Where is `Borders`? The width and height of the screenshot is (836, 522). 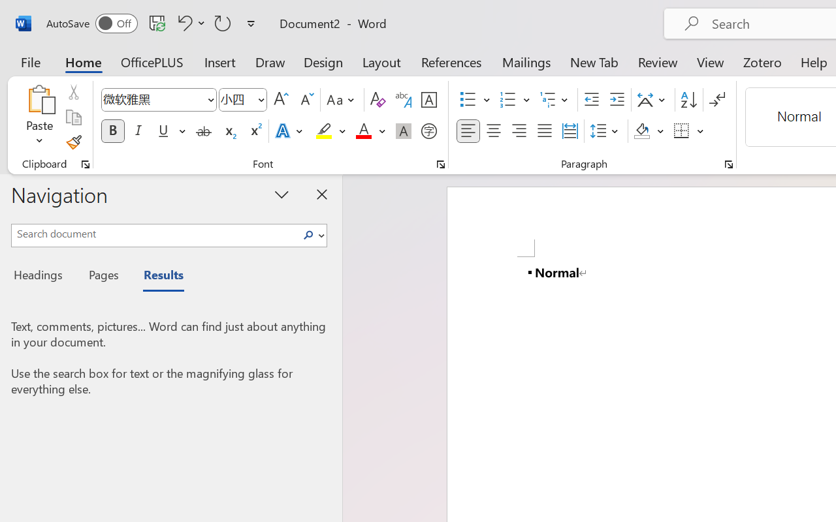
Borders is located at coordinates (689, 131).